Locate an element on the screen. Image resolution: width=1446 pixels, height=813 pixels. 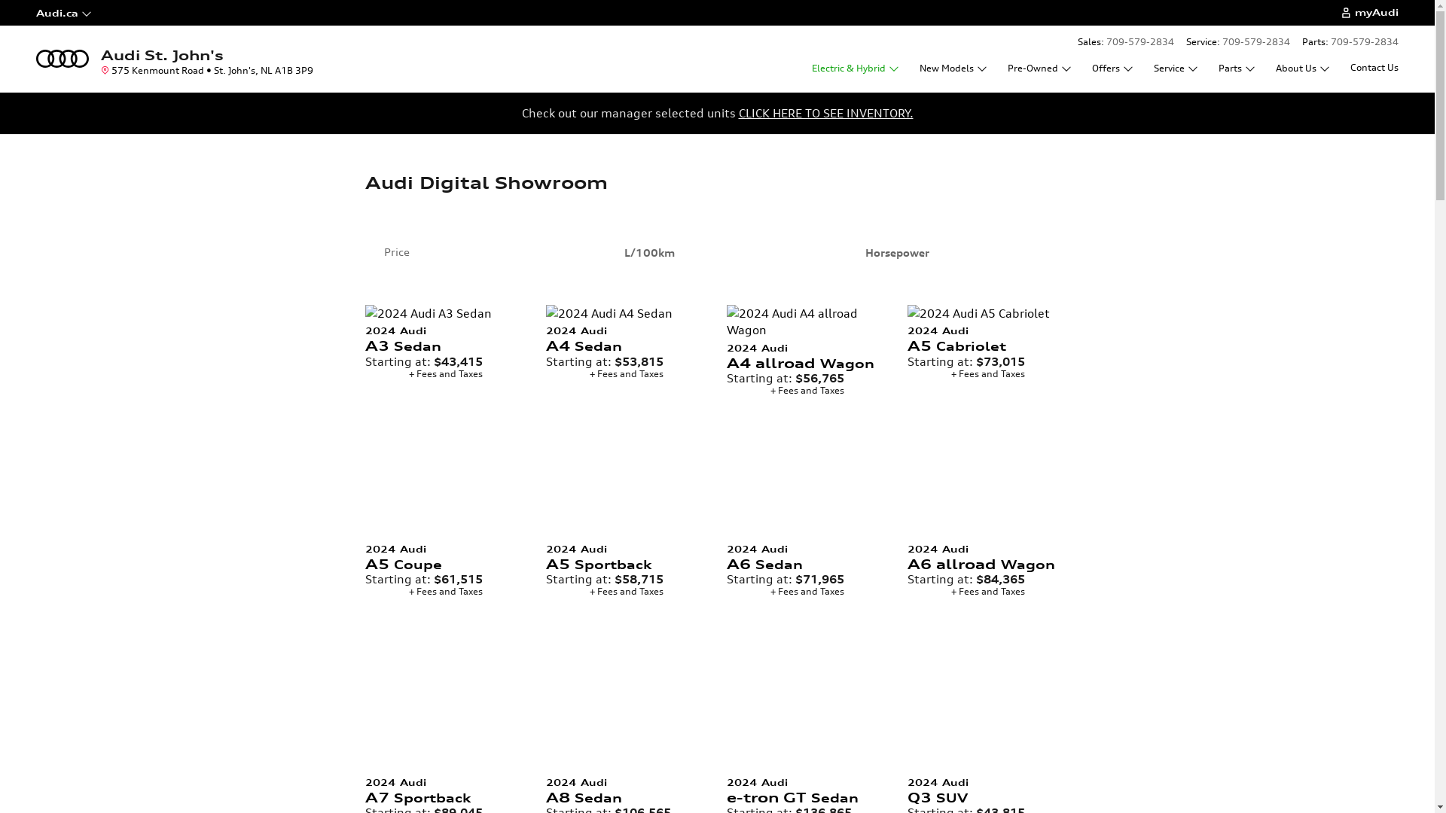
New Models is located at coordinates (953, 68).